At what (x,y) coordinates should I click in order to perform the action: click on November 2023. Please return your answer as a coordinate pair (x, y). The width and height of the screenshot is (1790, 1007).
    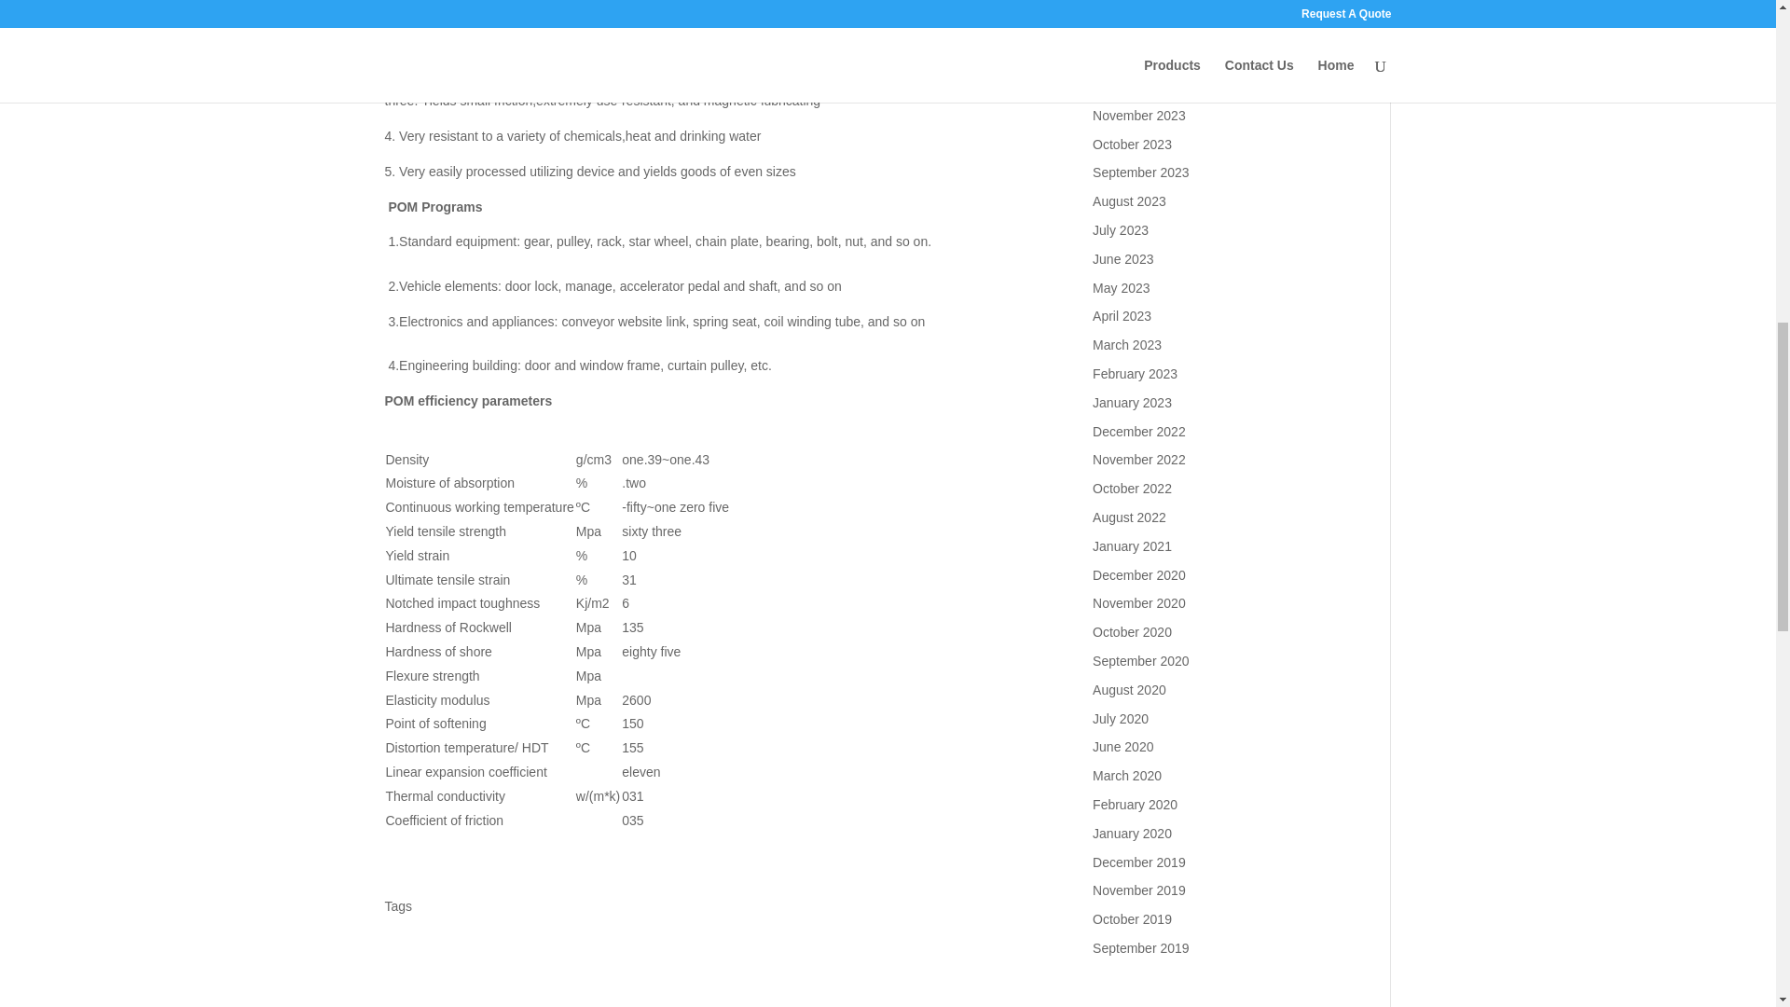
    Looking at the image, I should click on (1138, 115).